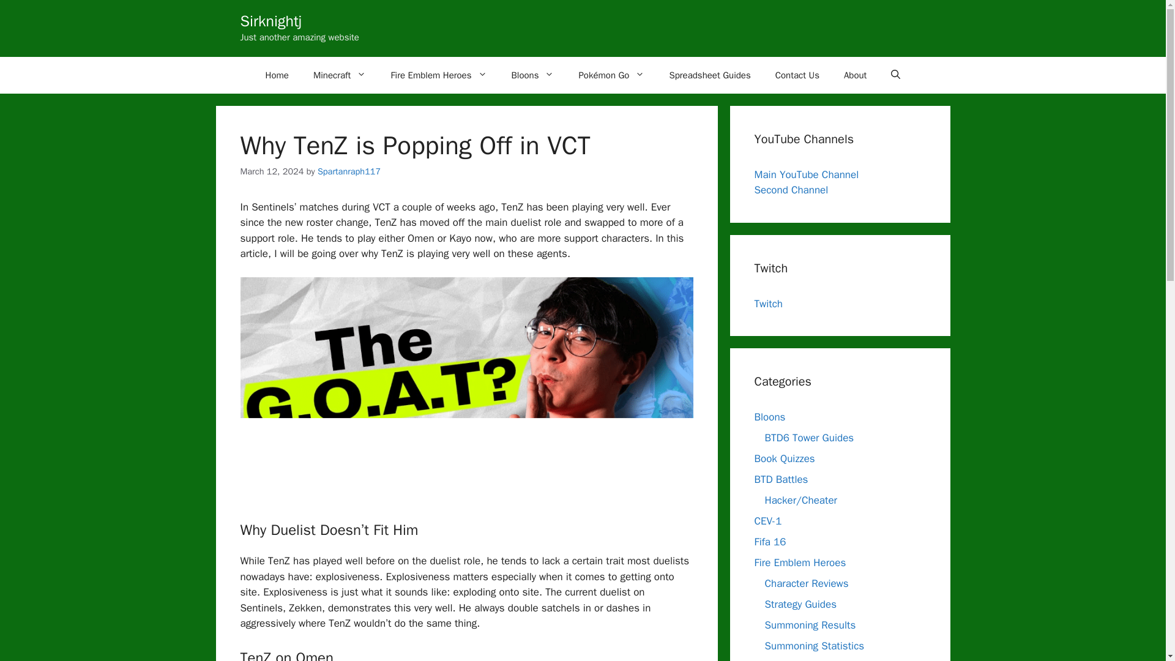 The image size is (1175, 661). Describe the element at coordinates (270, 21) in the screenshot. I see `Sirknightj` at that location.